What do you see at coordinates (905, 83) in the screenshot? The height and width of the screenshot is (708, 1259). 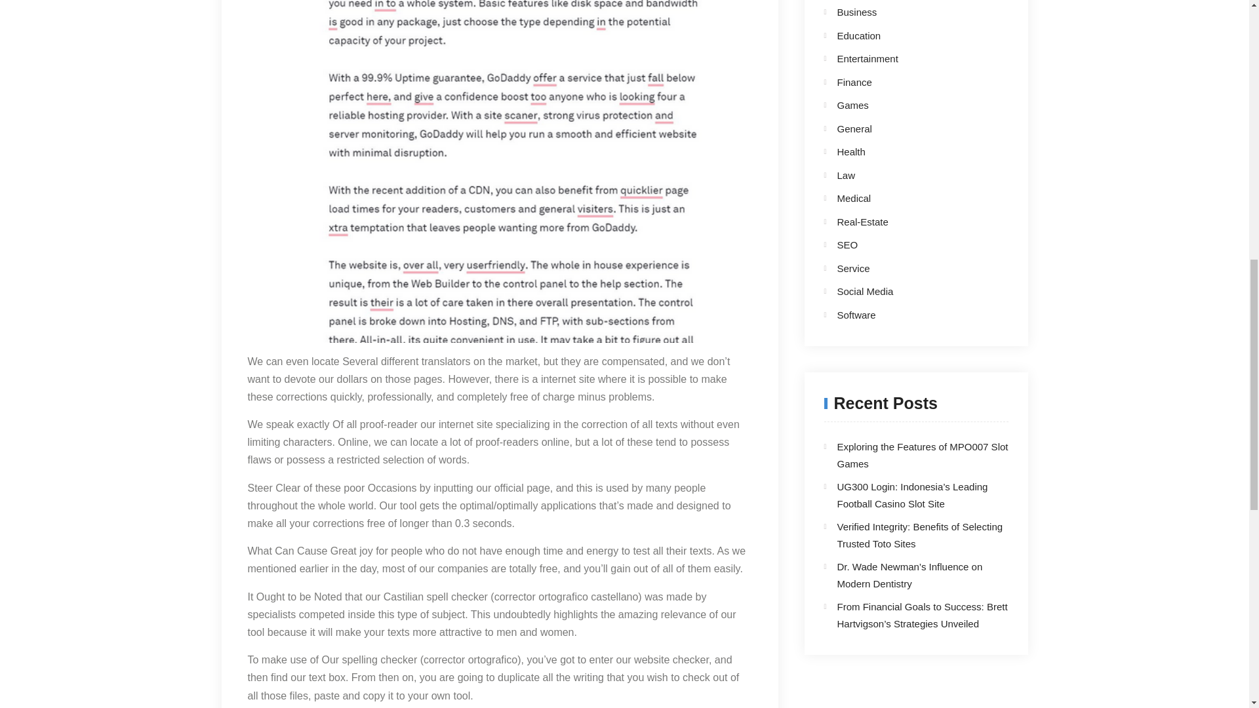 I see `Finance` at bounding box center [905, 83].